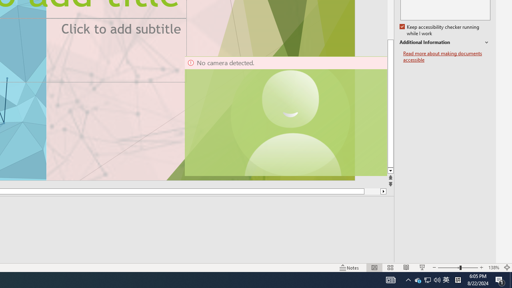  Describe the element at coordinates (350, 267) in the screenshot. I see `Notes ` at that location.